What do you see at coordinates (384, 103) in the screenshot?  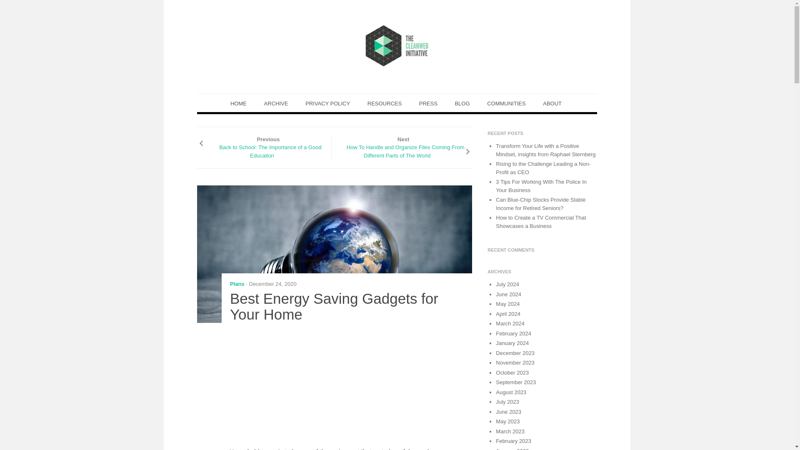 I see `RESOURCES` at bounding box center [384, 103].